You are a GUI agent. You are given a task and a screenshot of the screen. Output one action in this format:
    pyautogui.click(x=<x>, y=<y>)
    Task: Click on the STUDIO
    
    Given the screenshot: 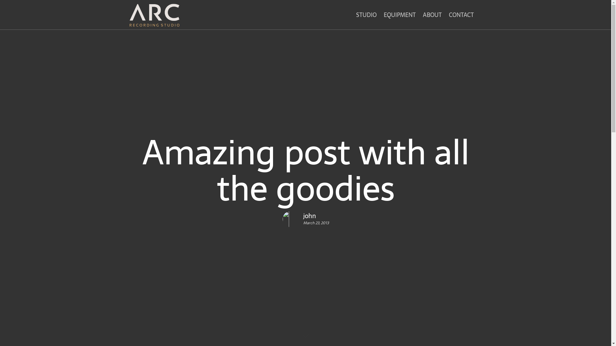 What is the action you would take?
    pyautogui.click(x=366, y=17)
    